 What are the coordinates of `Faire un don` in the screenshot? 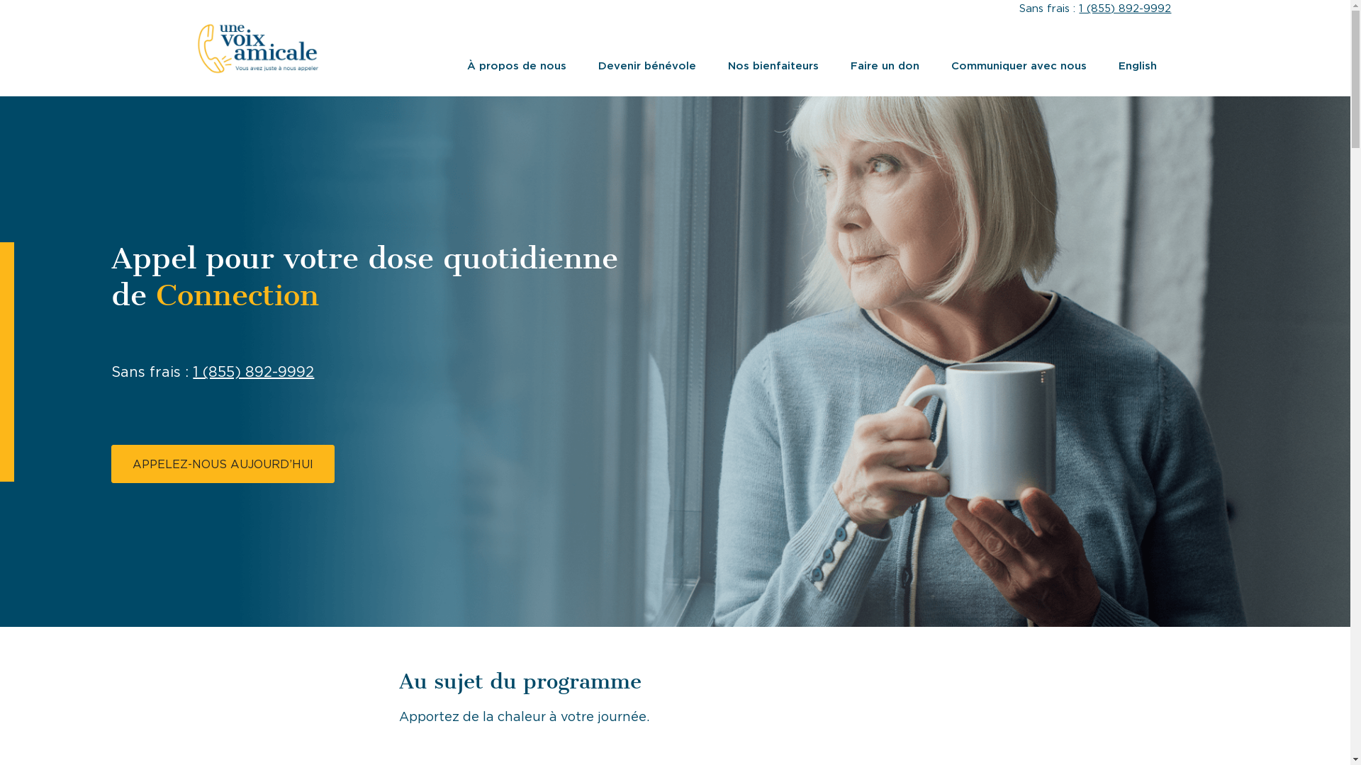 It's located at (885, 66).